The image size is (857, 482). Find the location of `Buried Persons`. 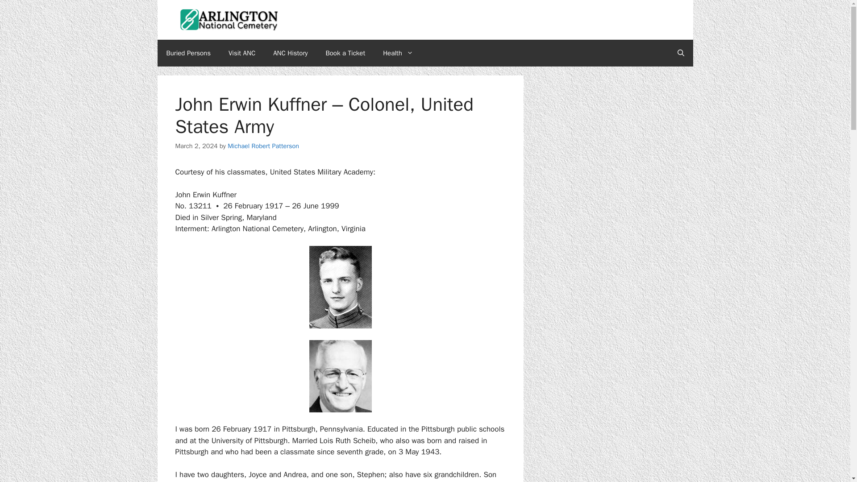

Buried Persons is located at coordinates (188, 53).